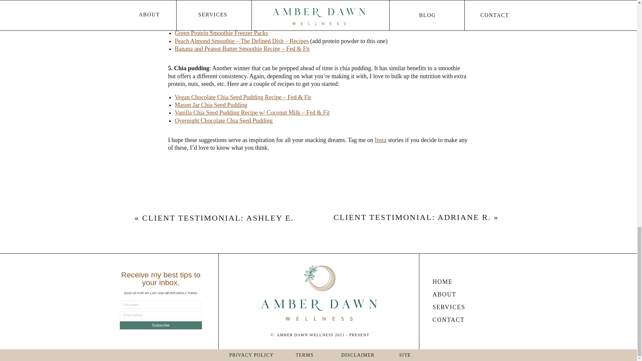 Image resolution: width=642 pixels, height=361 pixels. What do you see at coordinates (304, 356) in the screenshot?
I see `TERMS` at bounding box center [304, 356].